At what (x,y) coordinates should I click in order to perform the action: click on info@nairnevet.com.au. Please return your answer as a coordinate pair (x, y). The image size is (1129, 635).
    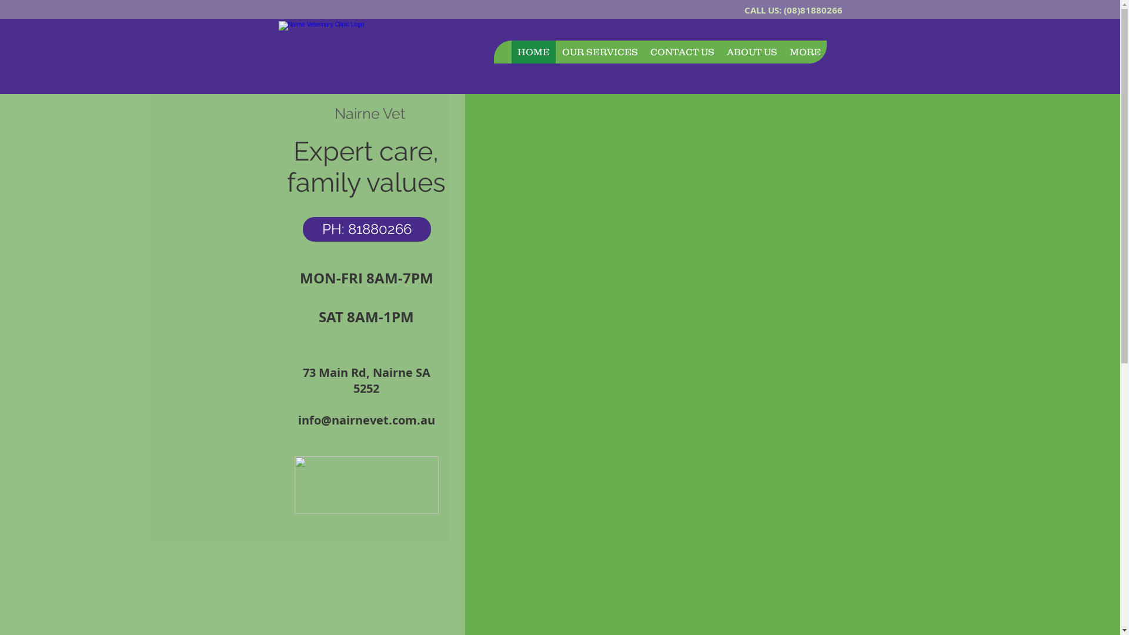
    Looking at the image, I should click on (366, 420).